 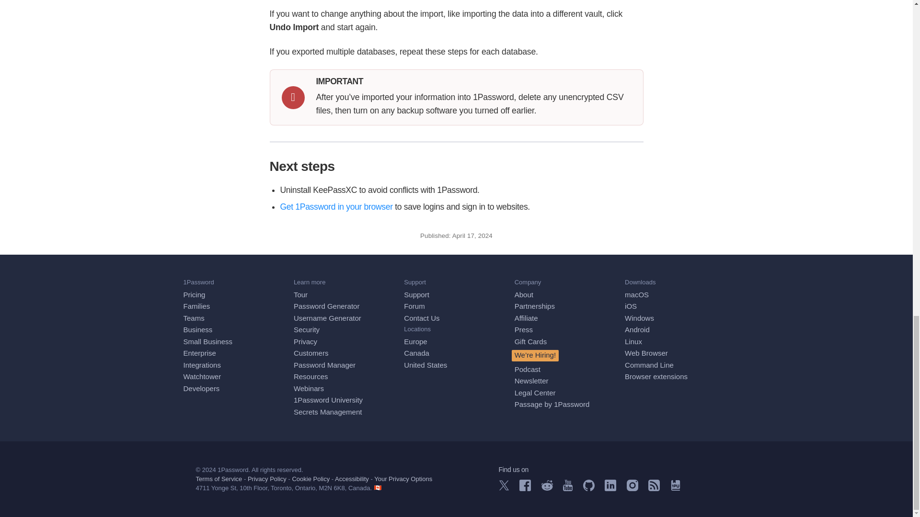 What do you see at coordinates (632, 488) in the screenshot?
I see `1Password on Instagram` at bounding box center [632, 488].